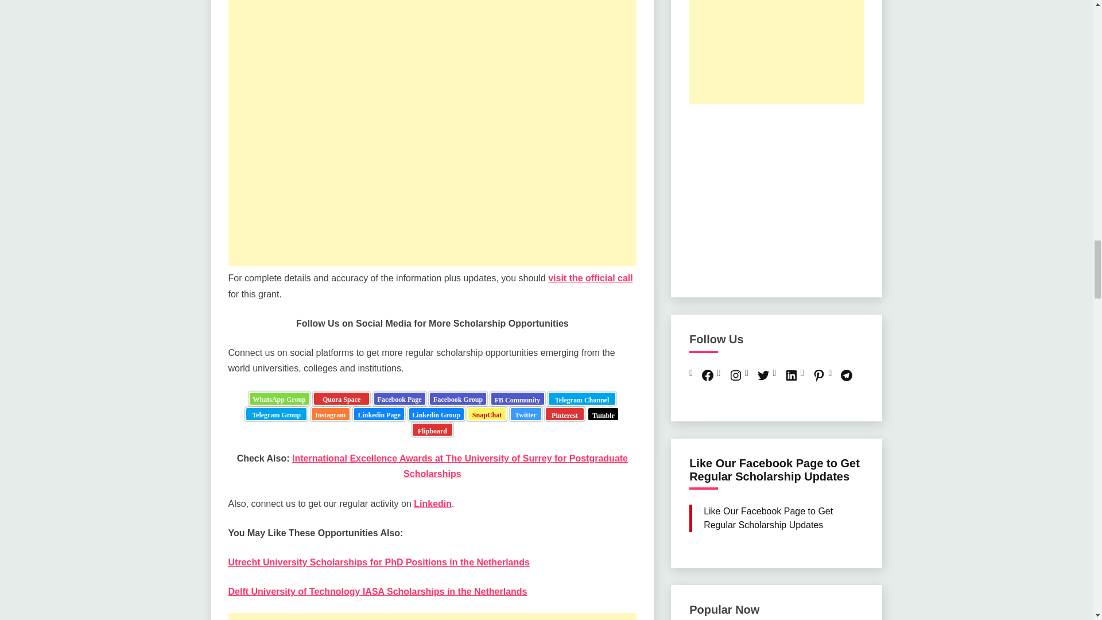  What do you see at coordinates (590, 278) in the screenshot?
I see `visit the official call` at bounding box center [590, 278].